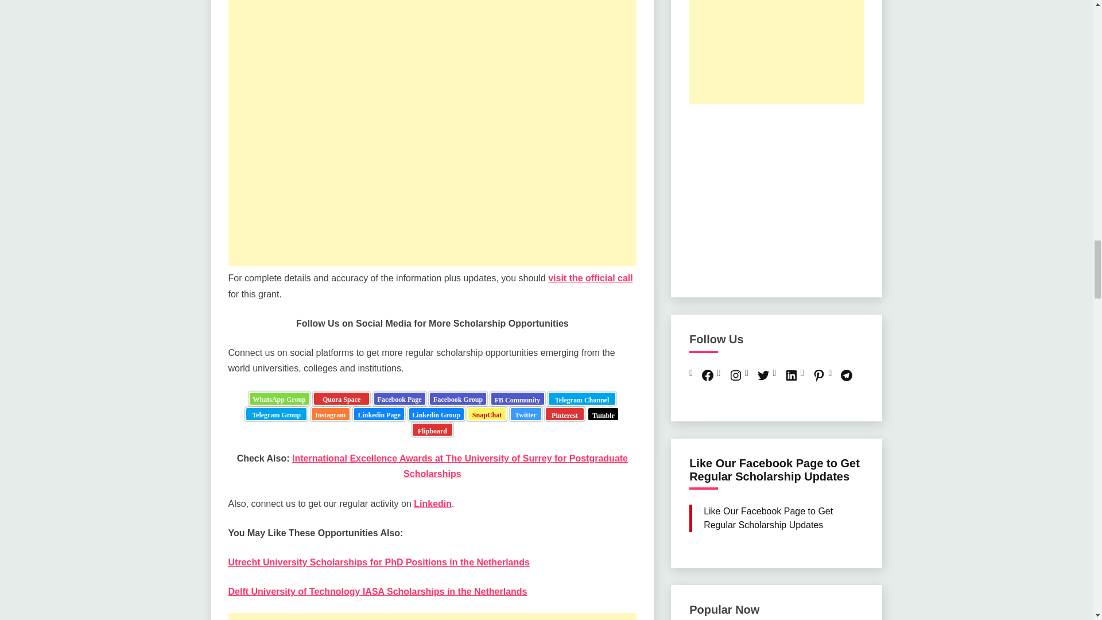  What do you see at coordinates (590, 278) in the screenshot?
I see `visit the official call` at bounding box center [590, 278].